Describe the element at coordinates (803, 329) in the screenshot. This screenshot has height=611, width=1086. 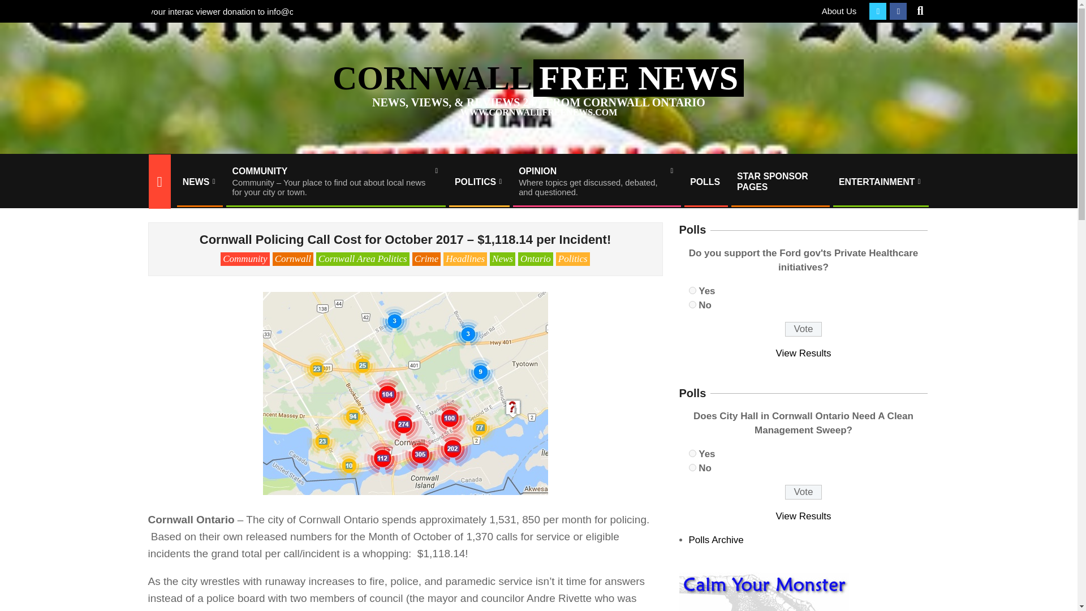
I see `1770` at that location.